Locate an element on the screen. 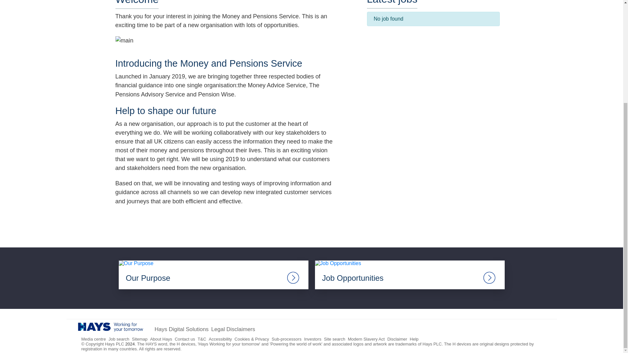 Image resolution: width=628 pixels, height=353 pixels. Help is located at coordinates (414, 339).